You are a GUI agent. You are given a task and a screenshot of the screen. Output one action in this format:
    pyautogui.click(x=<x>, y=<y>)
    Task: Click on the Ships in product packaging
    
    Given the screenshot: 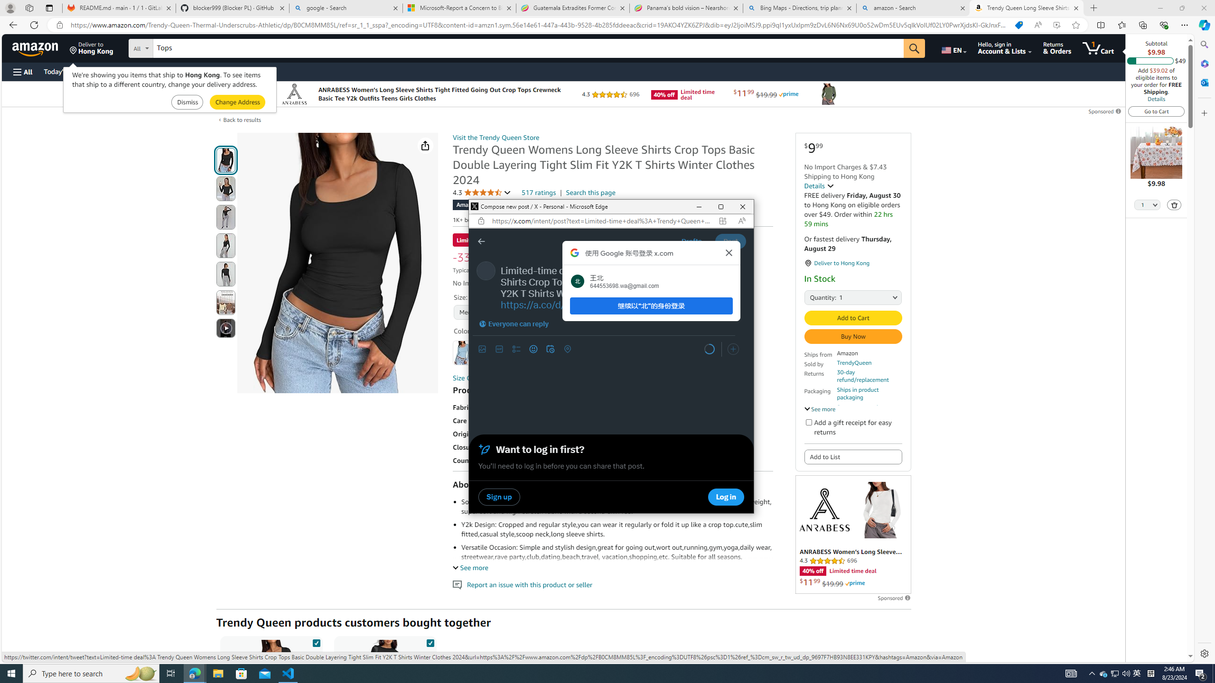 What is the action you would take?
    pyautogui.click(x=869, y=394)
    